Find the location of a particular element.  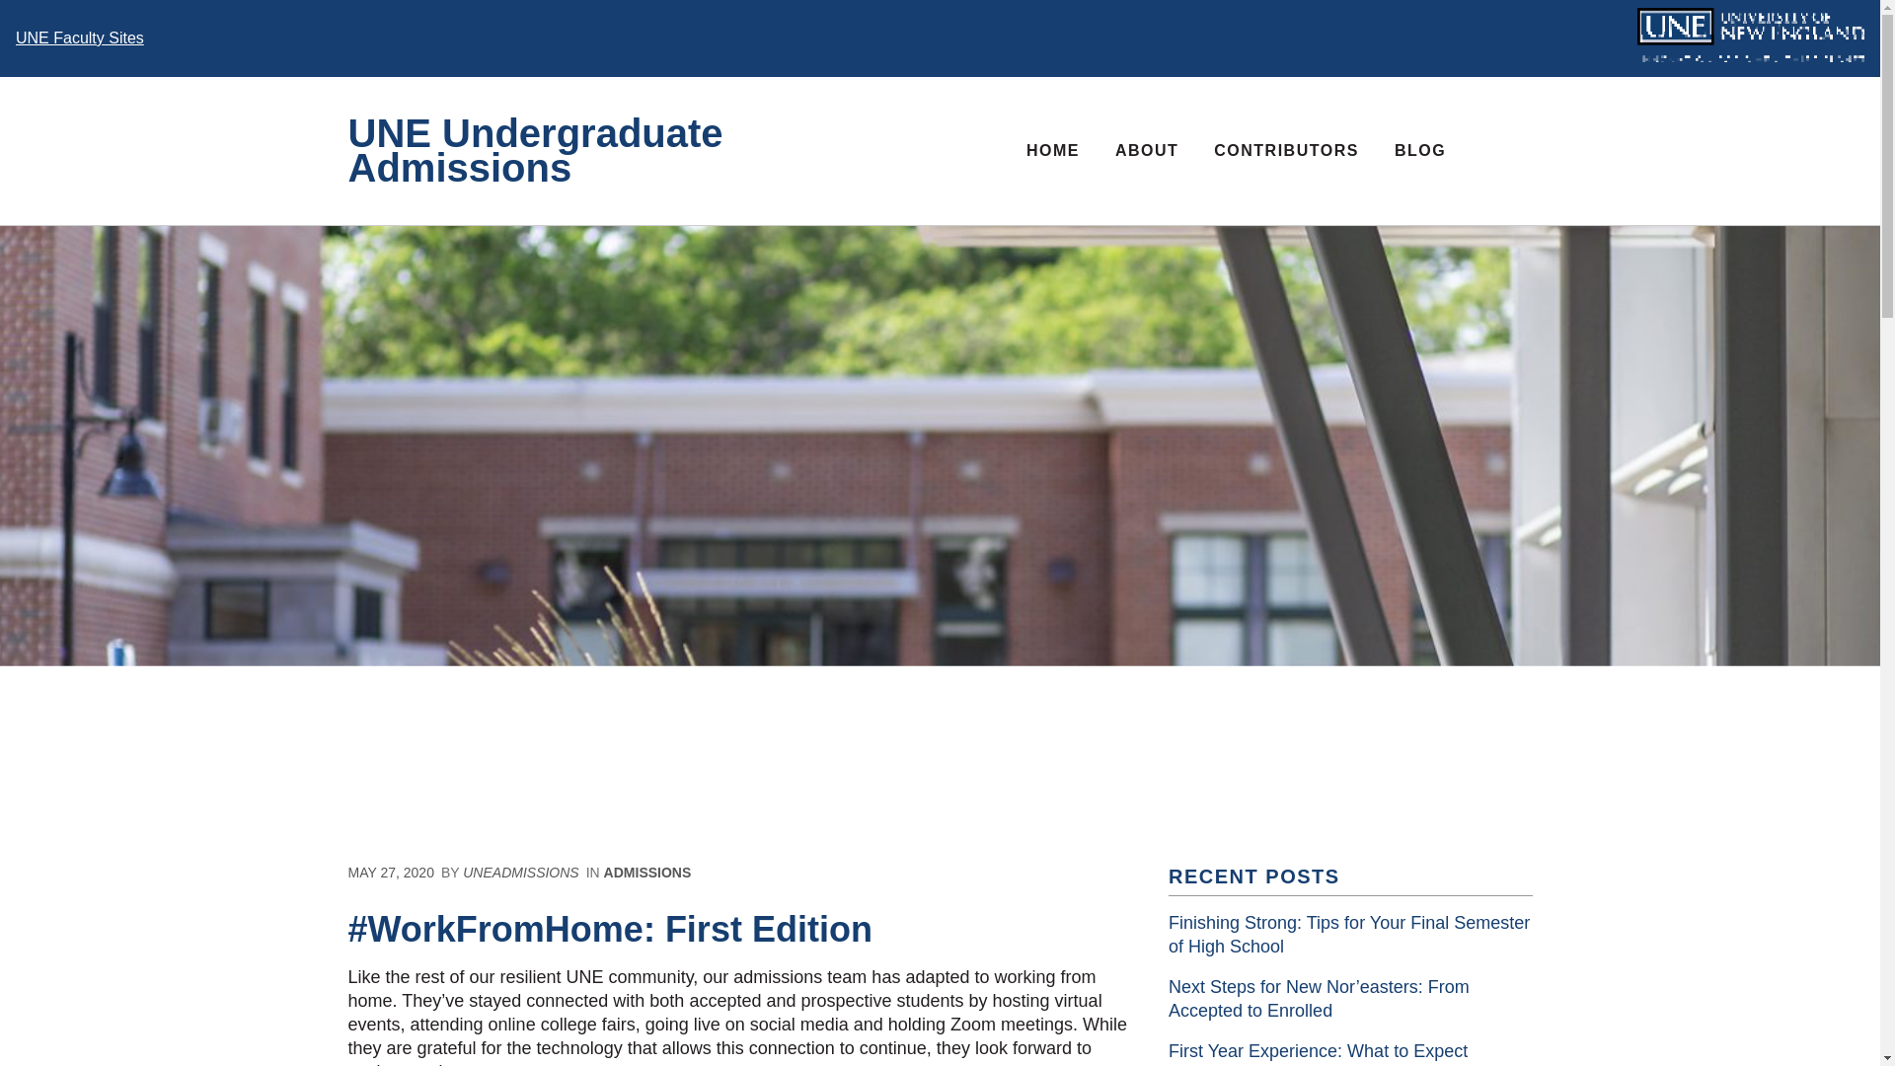

First Year Experience: What to Expect is located at coordinates (1318, 1050).